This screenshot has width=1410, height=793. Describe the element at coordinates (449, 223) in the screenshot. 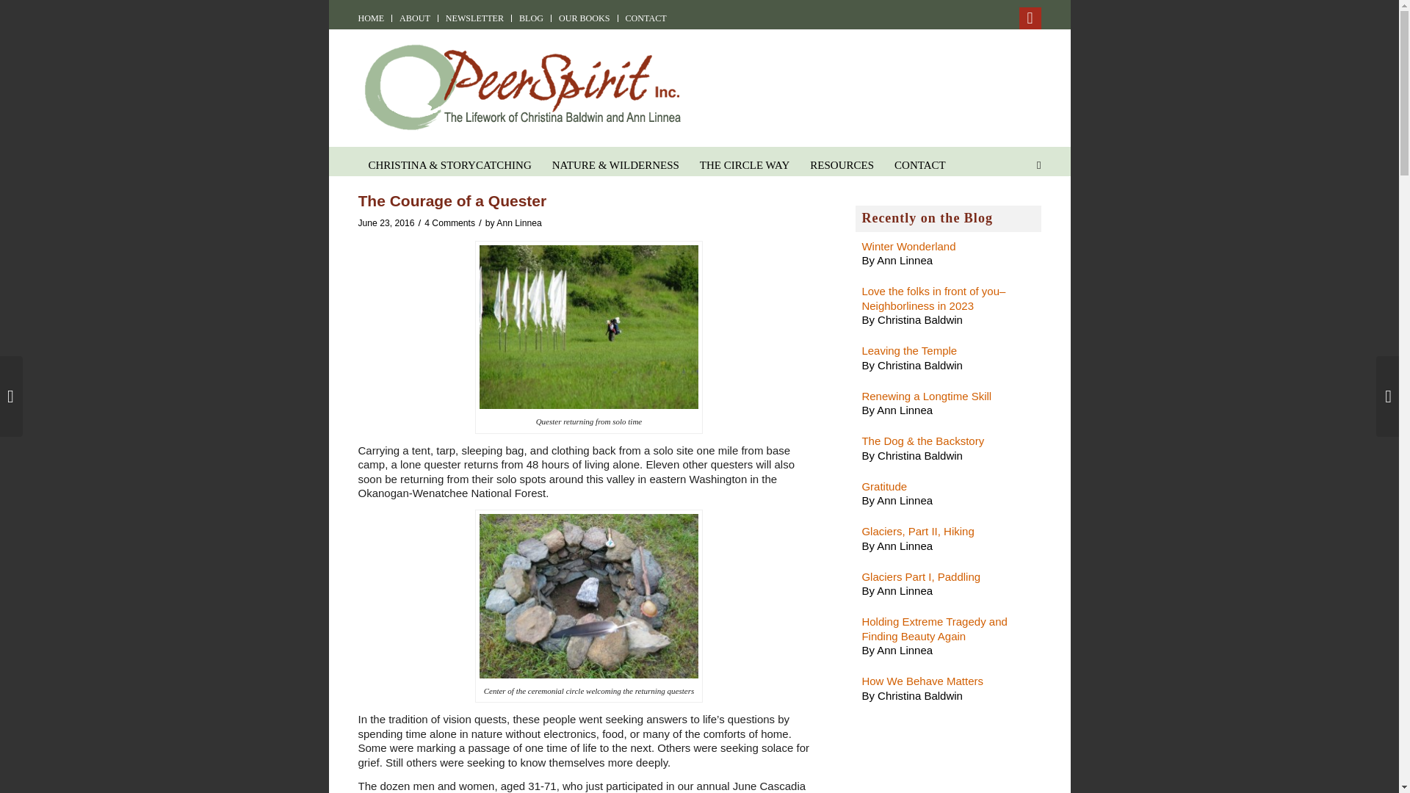

I see `4 Comments` at that location.